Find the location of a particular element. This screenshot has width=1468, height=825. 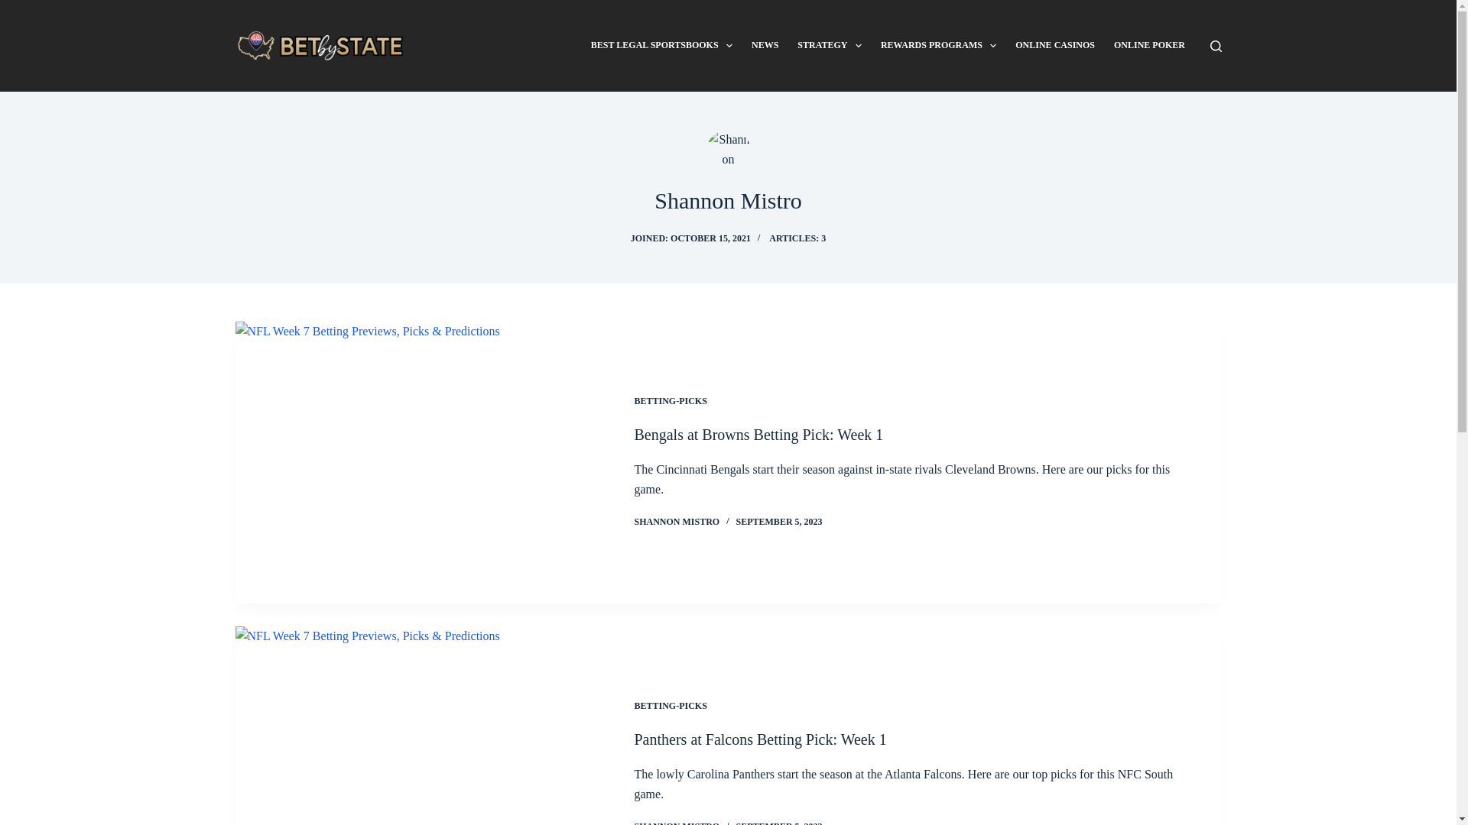

Skip to content is located at coordinates (15, 8).